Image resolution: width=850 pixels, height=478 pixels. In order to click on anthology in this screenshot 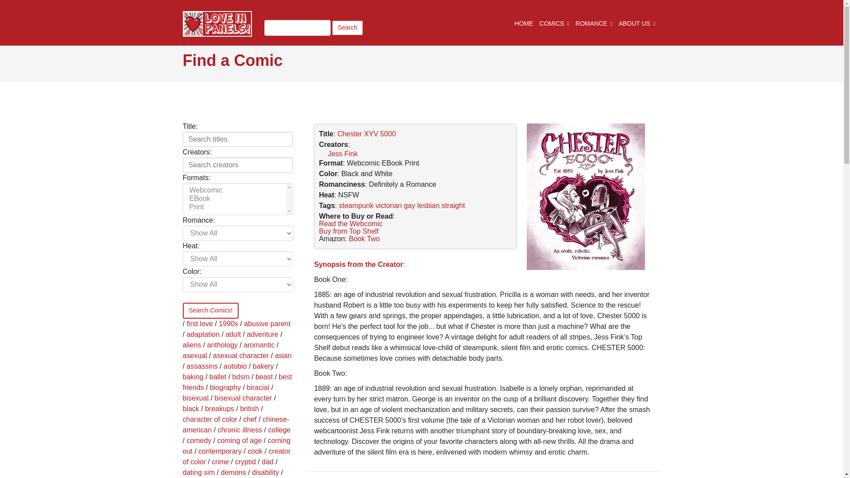, I will do `click(222, 345)`.